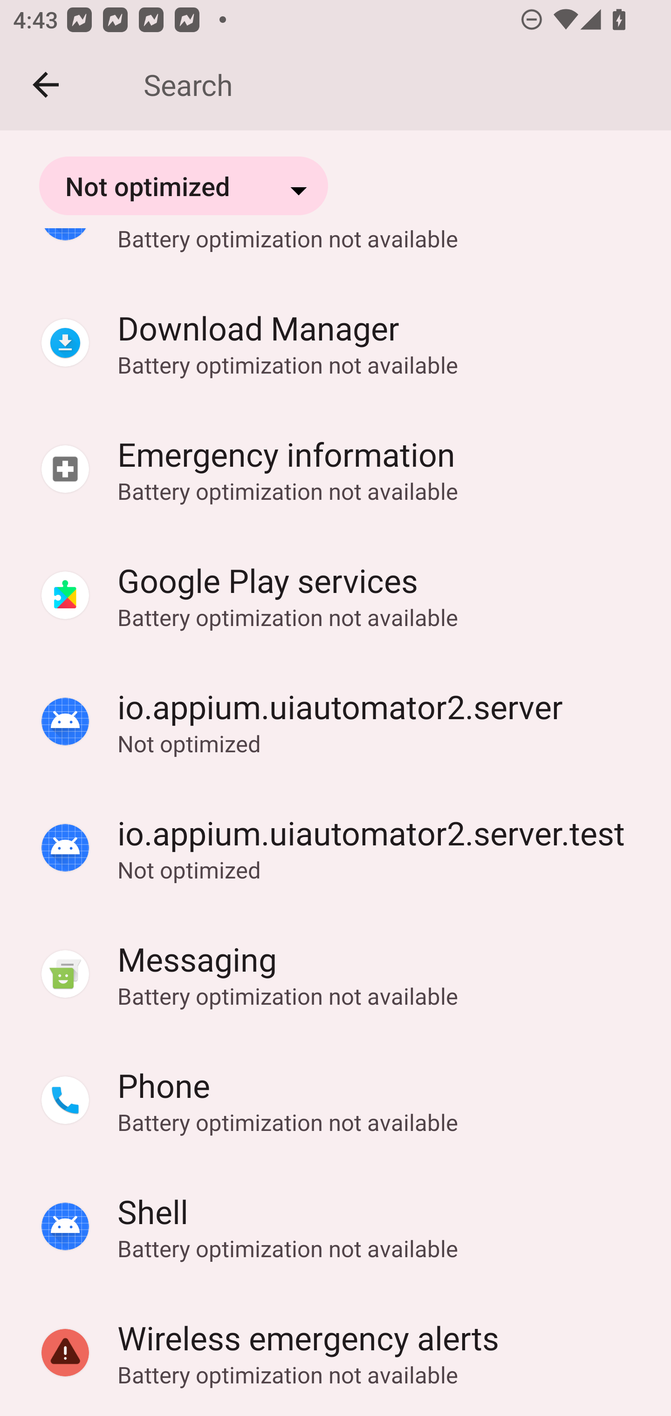 The height and width of the screenshot is (1416, 671). What do you see at coordinates (46, 85) in the screenshot?
I see `Collapse` at bounding box center [46, 85].